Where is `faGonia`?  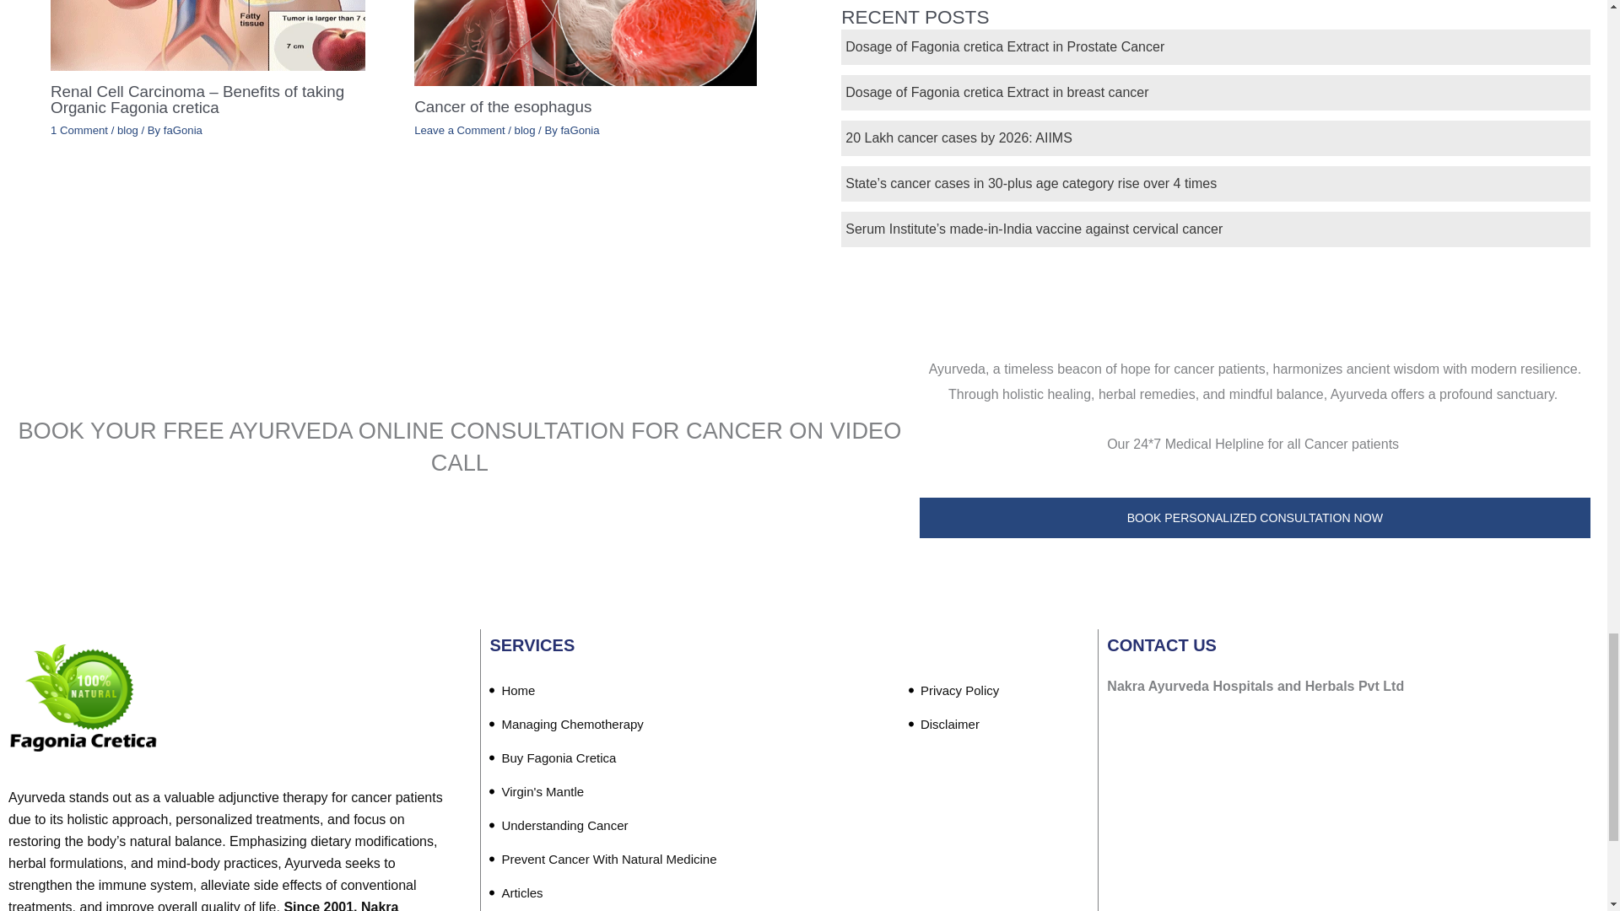 faGonia is located at coordinates (580, 130).